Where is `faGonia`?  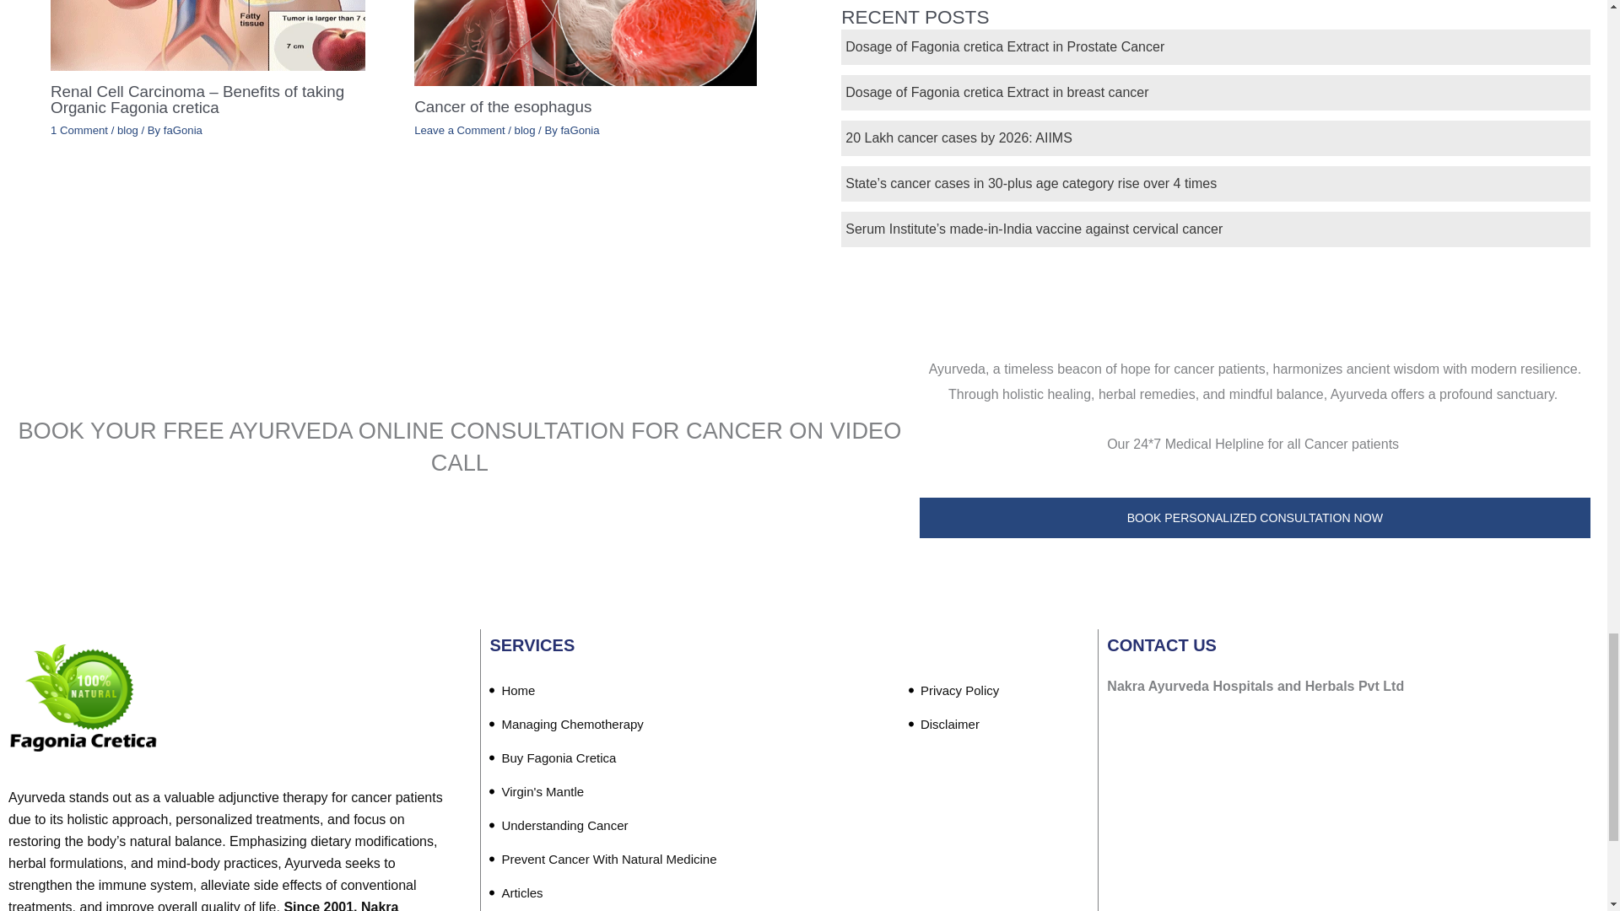 faGonia is located at coordinates (580, 130).